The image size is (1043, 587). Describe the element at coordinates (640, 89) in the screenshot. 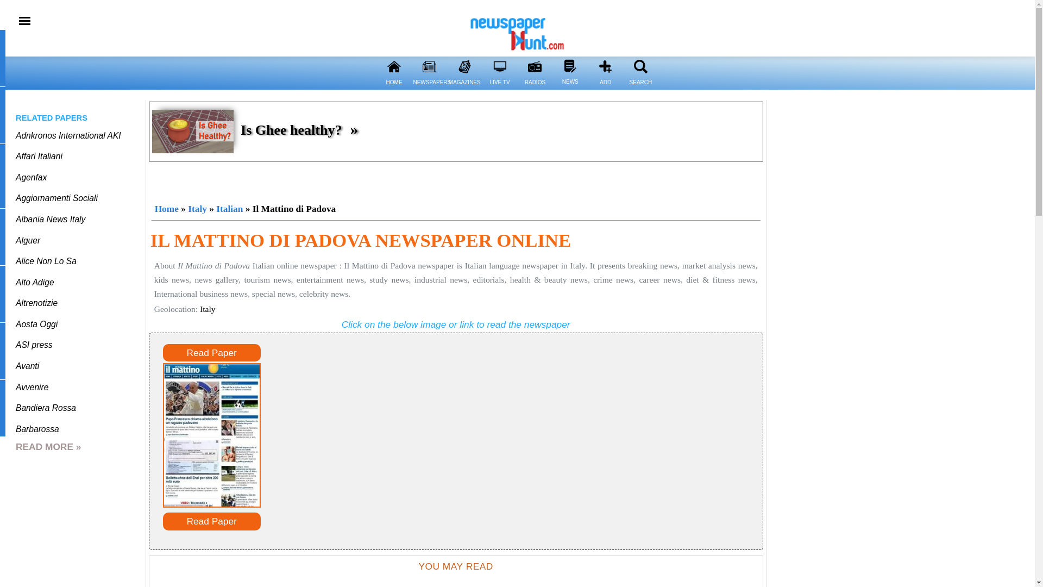

I see `SEARCH` at that location.